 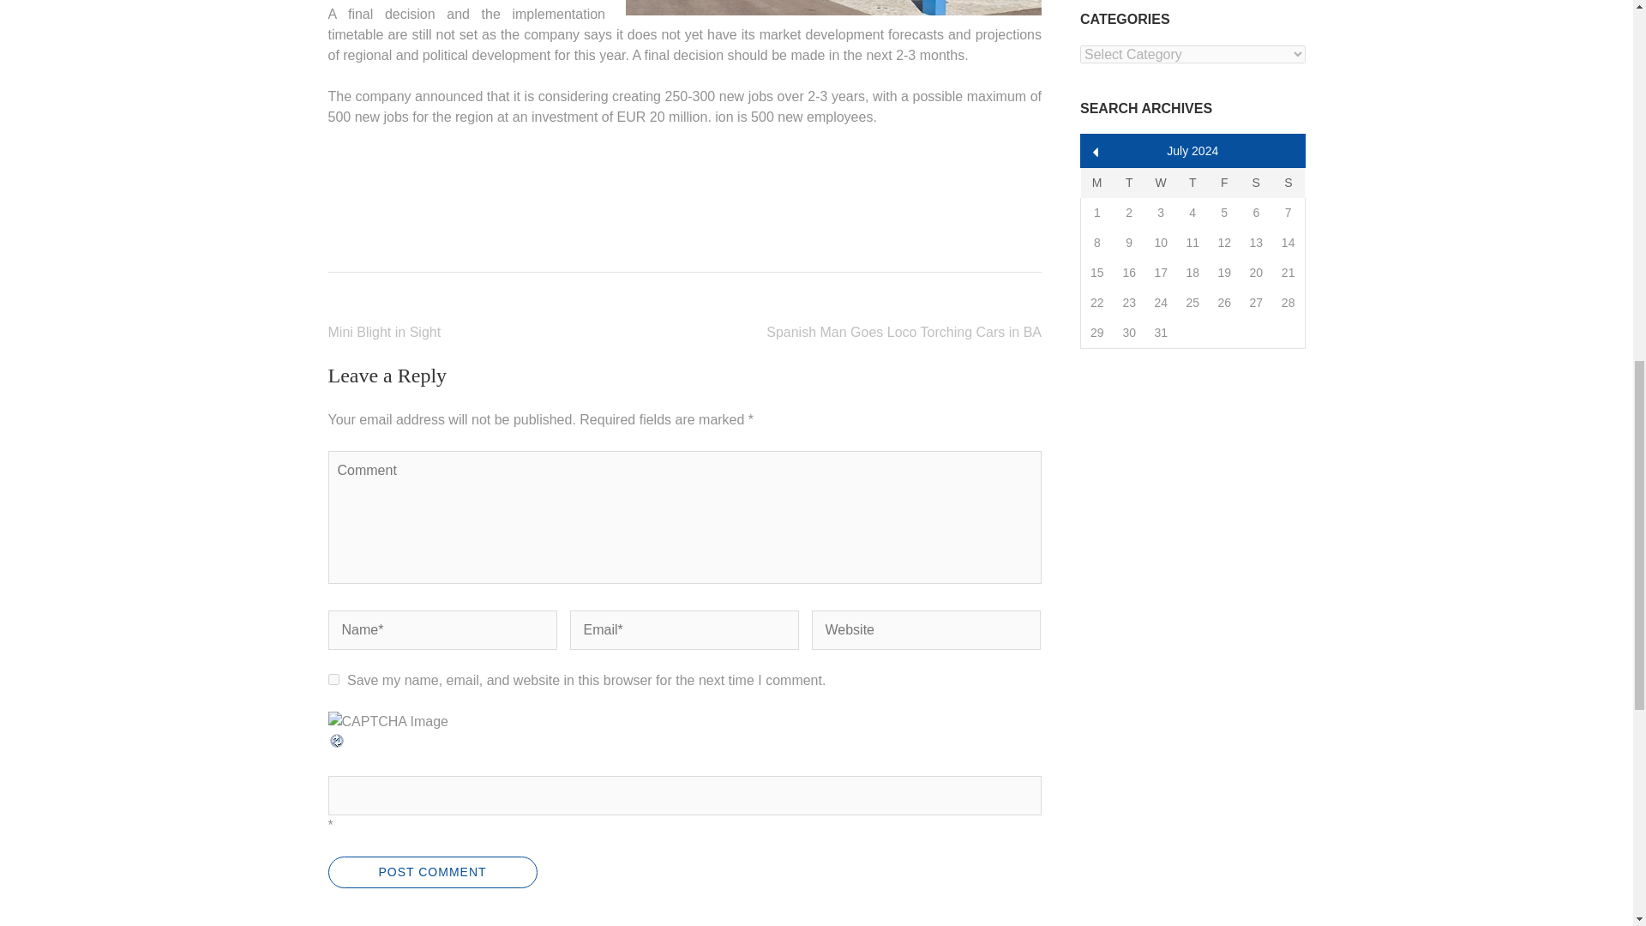 I want to click on Saturday, so click(x=1257, y=183).